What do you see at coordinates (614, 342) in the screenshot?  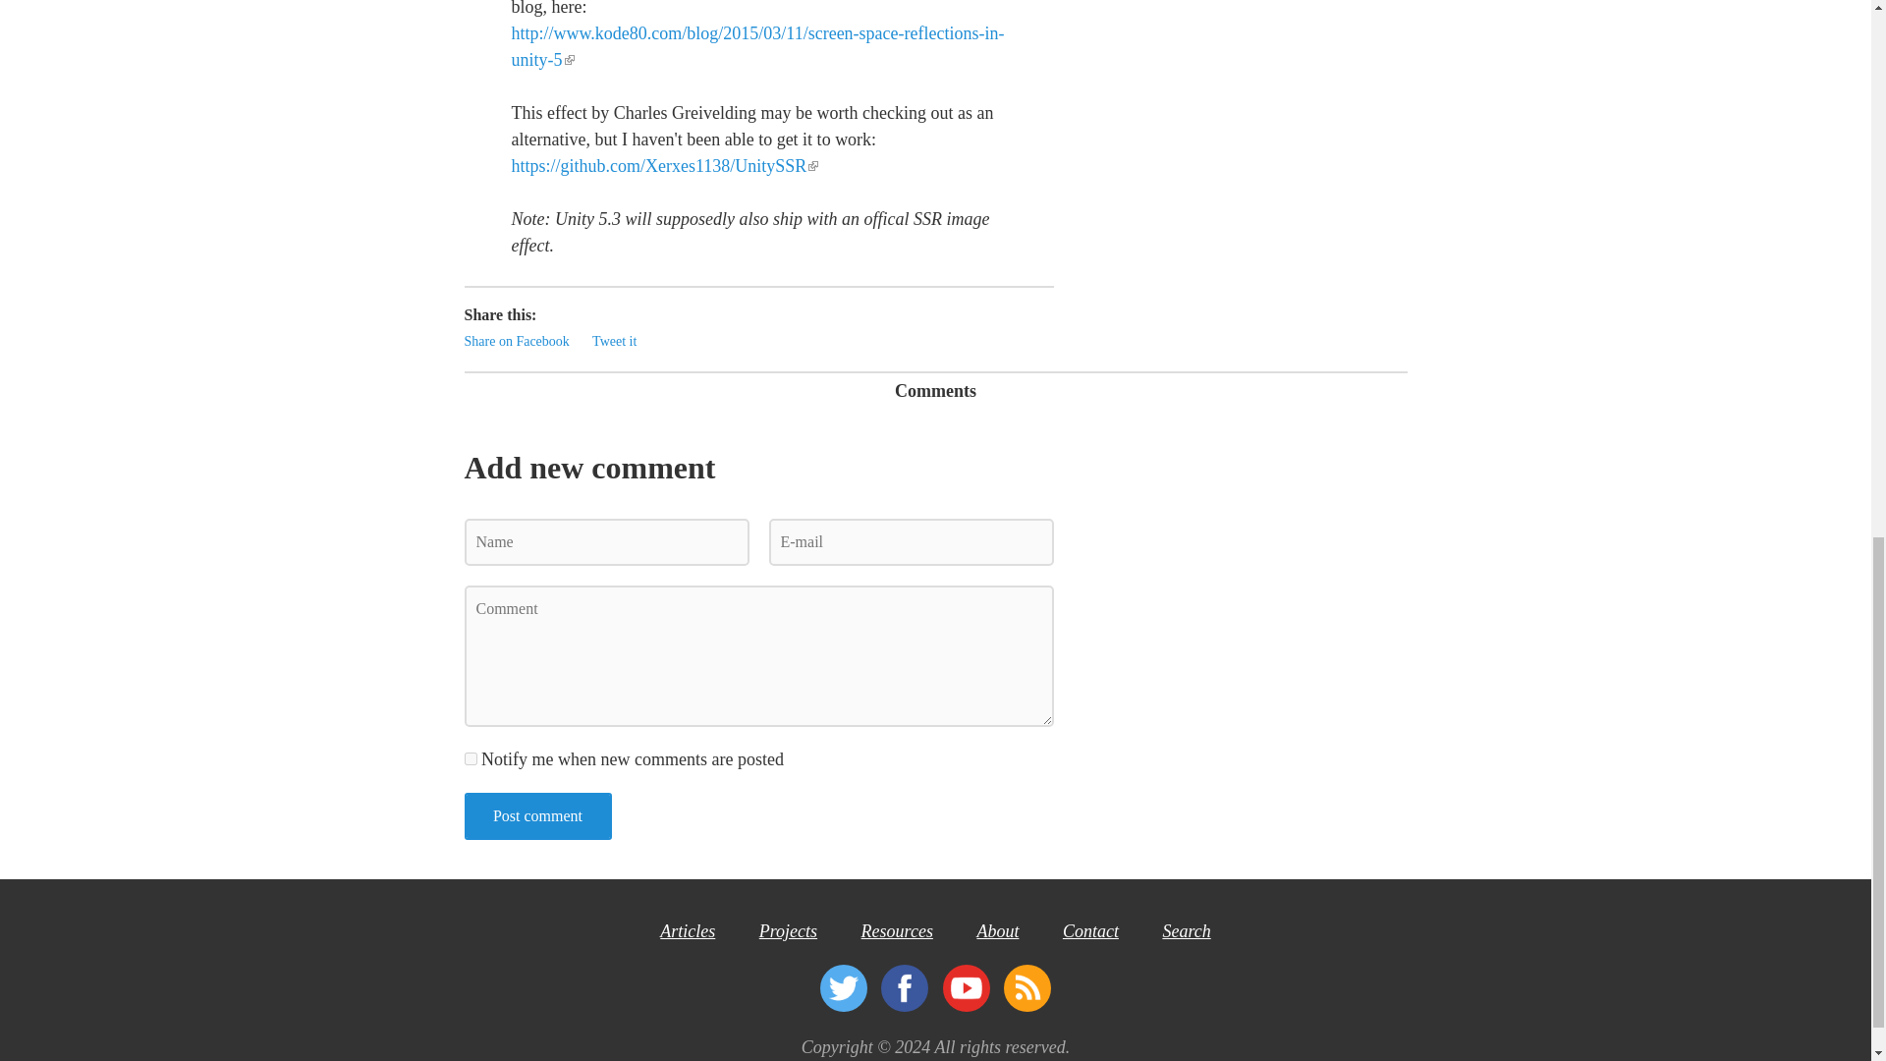 I see `Tweet it` at bounding box center [614, 342].